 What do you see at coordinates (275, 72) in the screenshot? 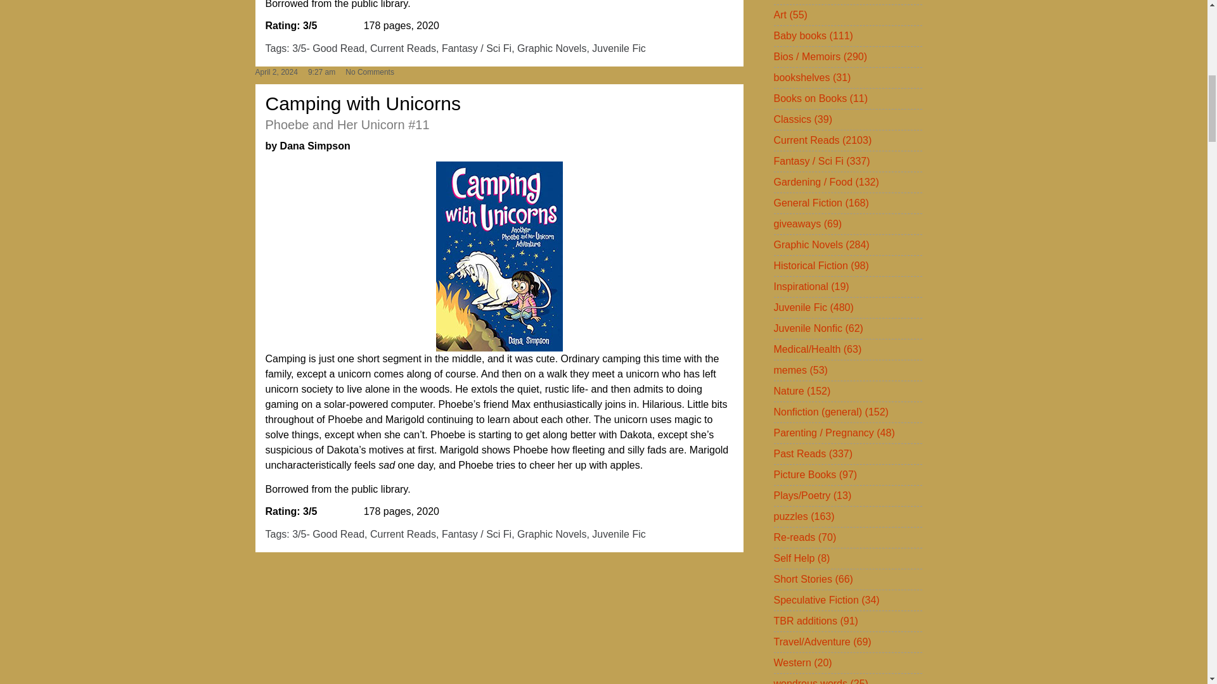
I see `April 2, 2024` at bounding box center [275, 72].